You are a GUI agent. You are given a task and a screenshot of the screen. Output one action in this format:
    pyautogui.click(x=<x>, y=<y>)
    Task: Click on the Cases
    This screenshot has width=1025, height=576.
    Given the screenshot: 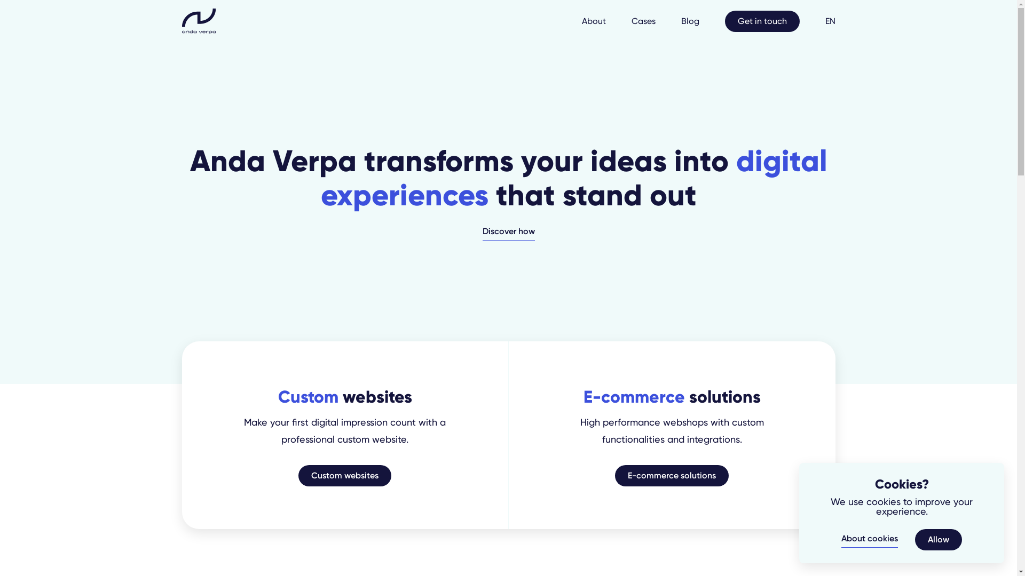 What is the action you would take?
    pyautogui.click(x=643, y=21)
    